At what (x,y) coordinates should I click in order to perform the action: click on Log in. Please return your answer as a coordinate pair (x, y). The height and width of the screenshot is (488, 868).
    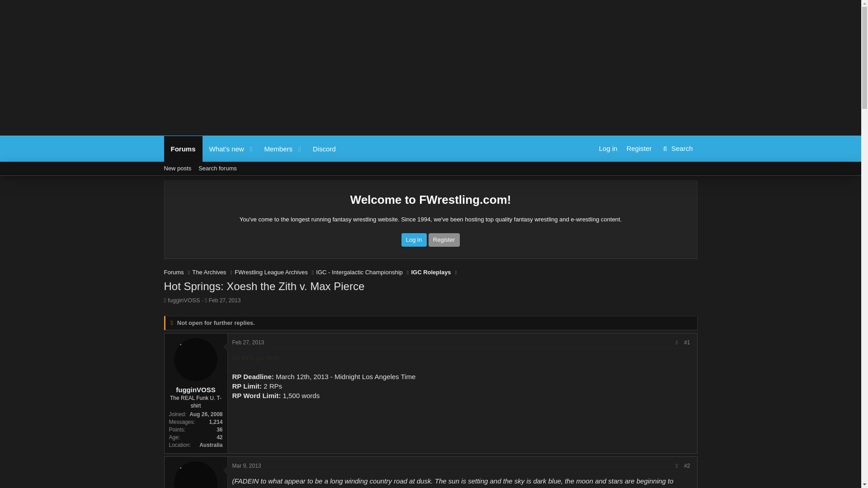
    Looking at the image, I should click on (271, 272).